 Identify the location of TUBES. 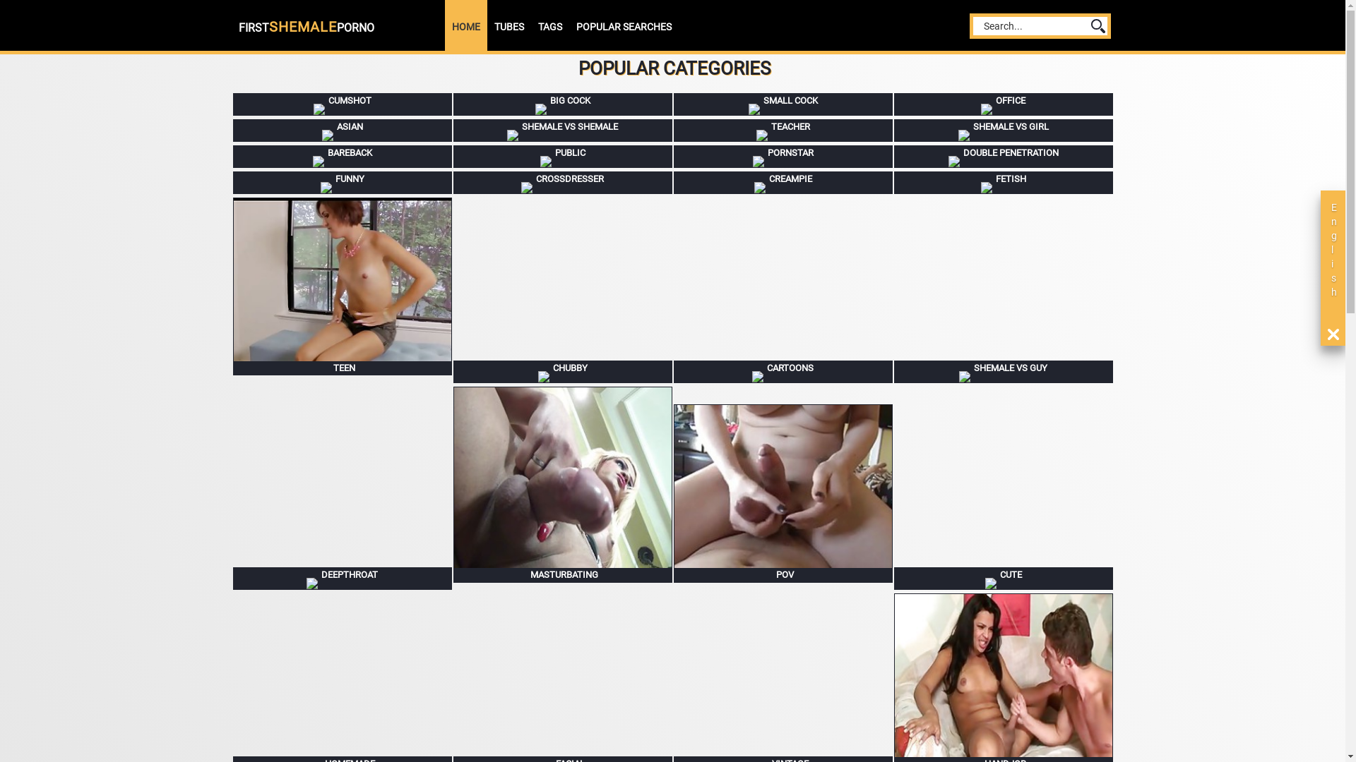
(509, 27).